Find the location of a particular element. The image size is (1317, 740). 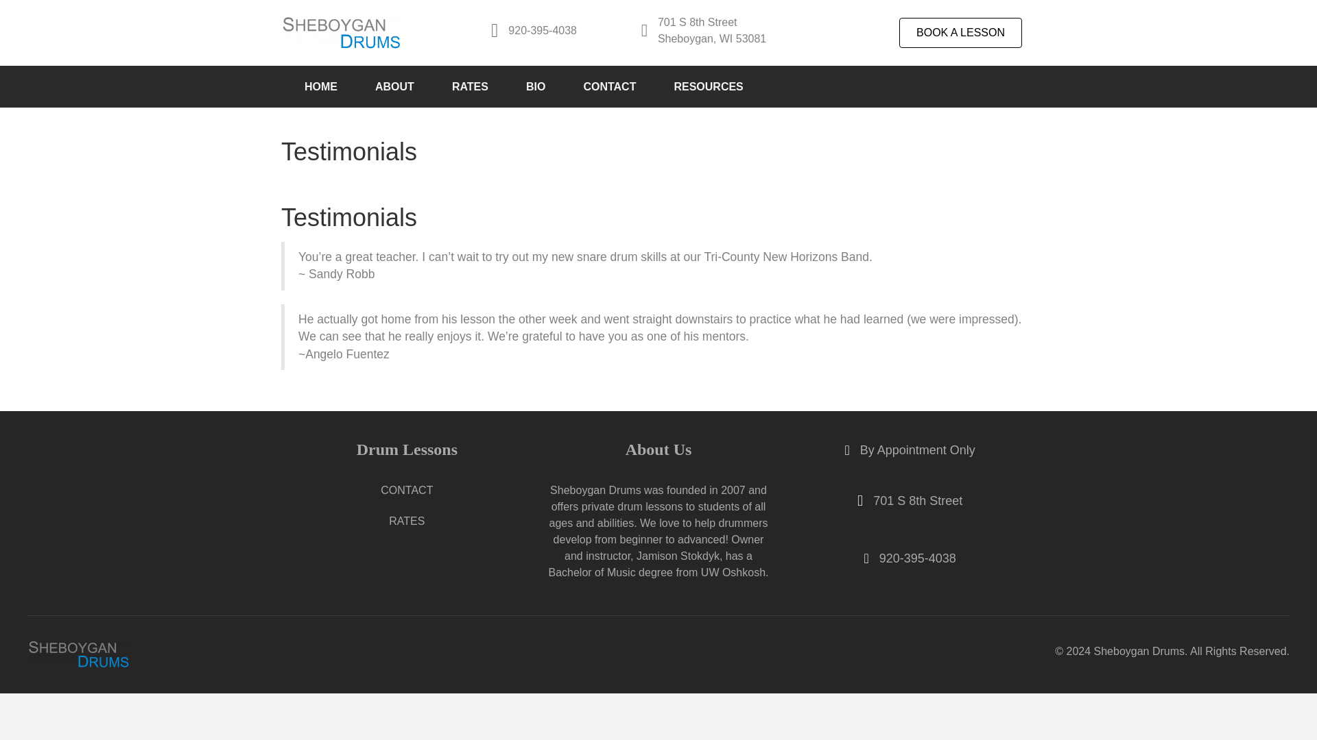

RATES is located at coordinates (479, 86).